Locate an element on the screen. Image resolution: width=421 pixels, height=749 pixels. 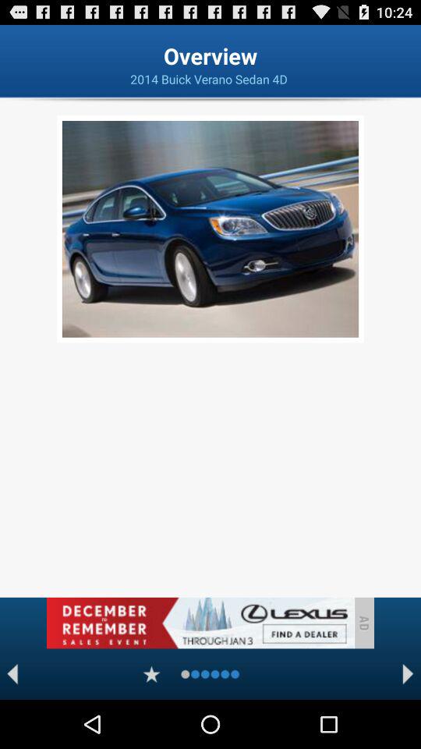
logo title is located at coordinates (200, 623).